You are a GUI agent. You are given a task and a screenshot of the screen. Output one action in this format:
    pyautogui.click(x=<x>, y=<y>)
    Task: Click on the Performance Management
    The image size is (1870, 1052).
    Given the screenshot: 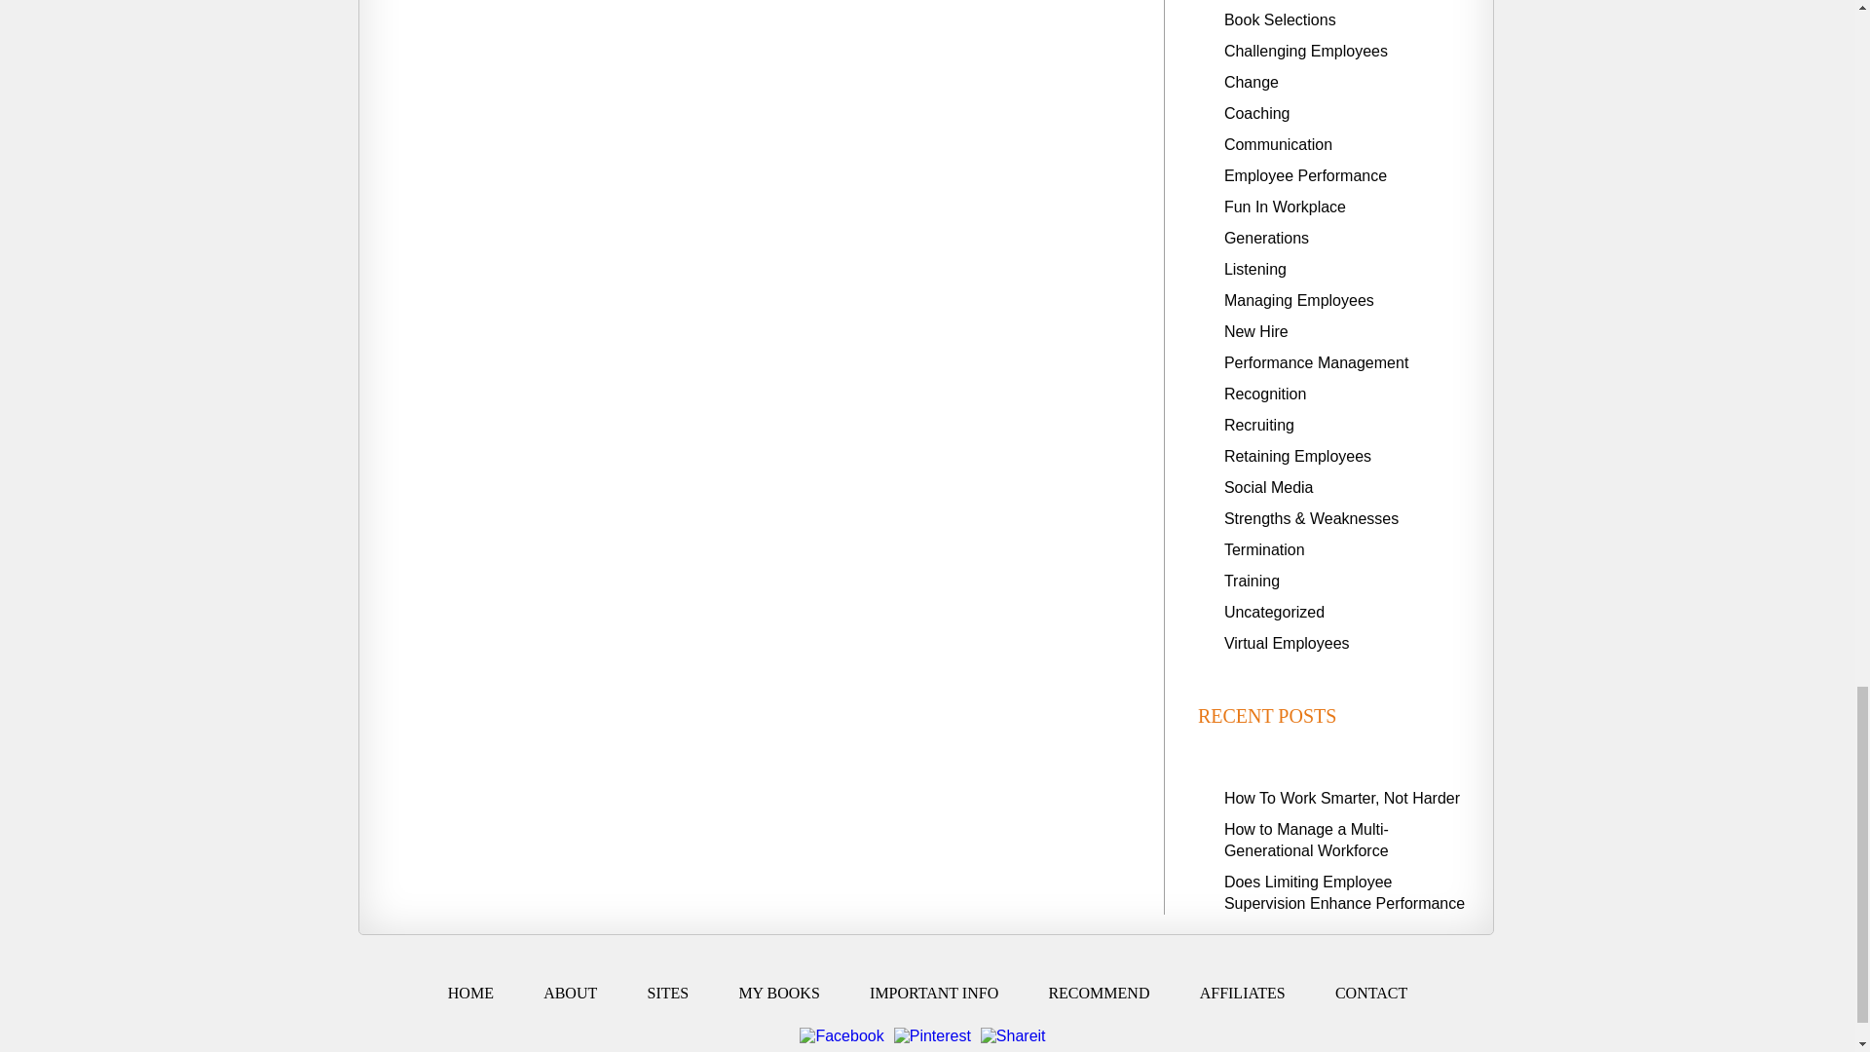 What is the action you would take?
    pyautogui.click(x=1316, y=362)
    